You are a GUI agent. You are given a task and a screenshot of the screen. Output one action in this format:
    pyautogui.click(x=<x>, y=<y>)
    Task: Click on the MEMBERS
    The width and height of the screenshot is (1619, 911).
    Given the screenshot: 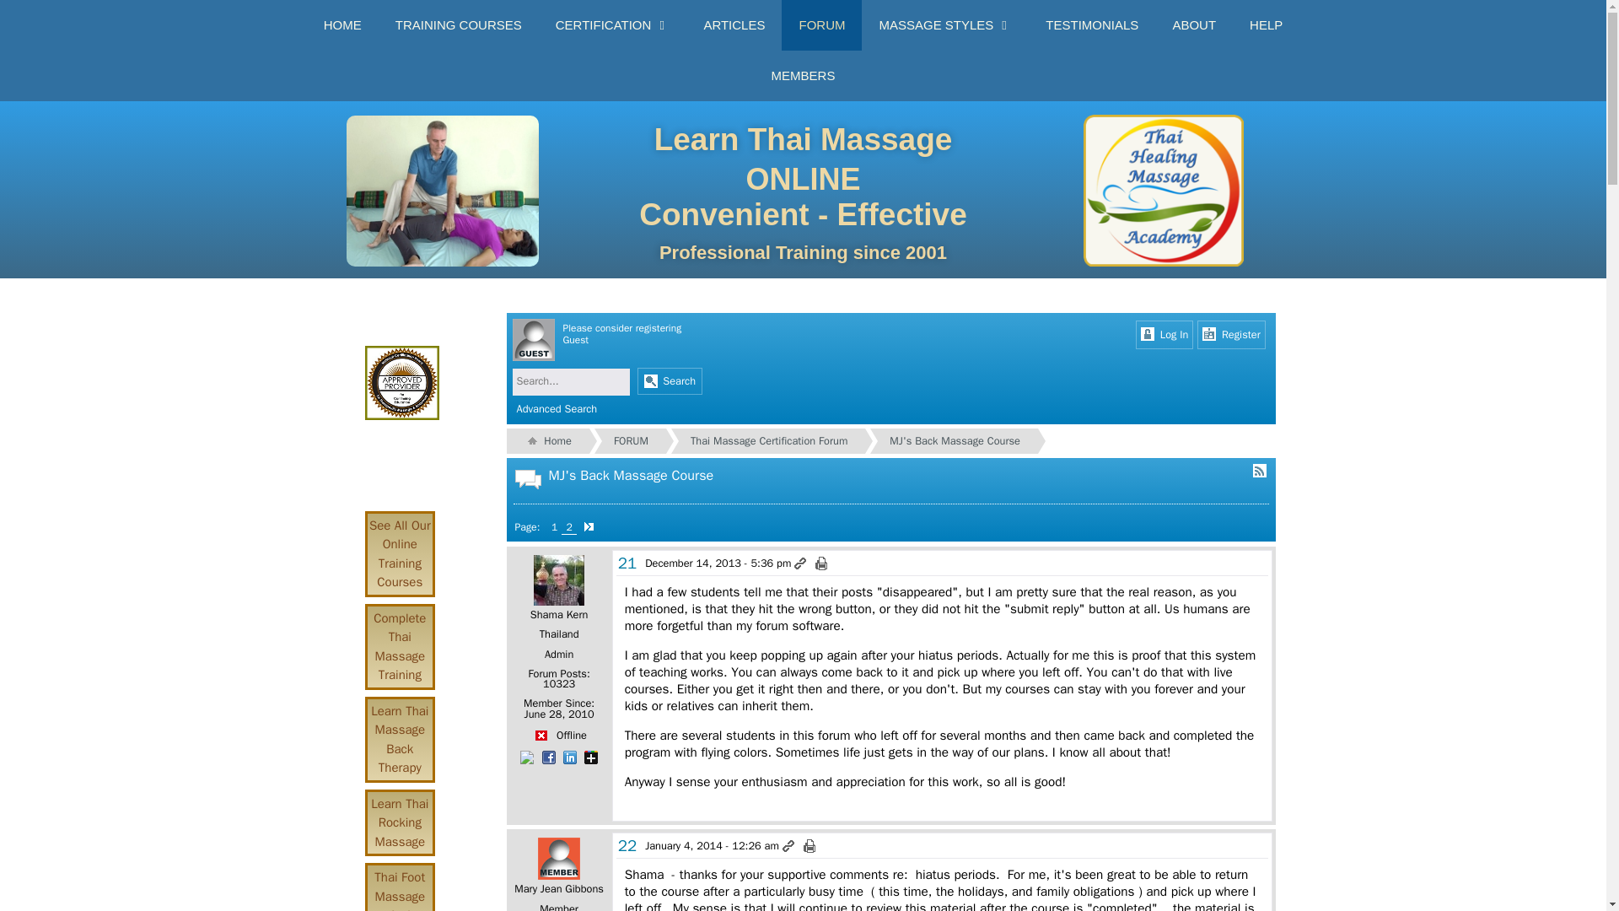 What is the action you would take?
    pyautogui.click(x=803, y=76)
    